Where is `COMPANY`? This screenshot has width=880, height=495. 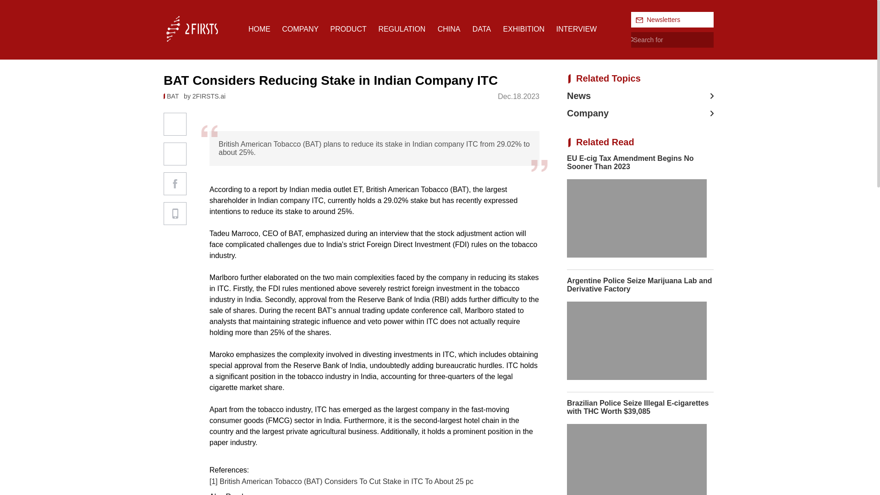 COMPANY is located at coordinates (300, 29).